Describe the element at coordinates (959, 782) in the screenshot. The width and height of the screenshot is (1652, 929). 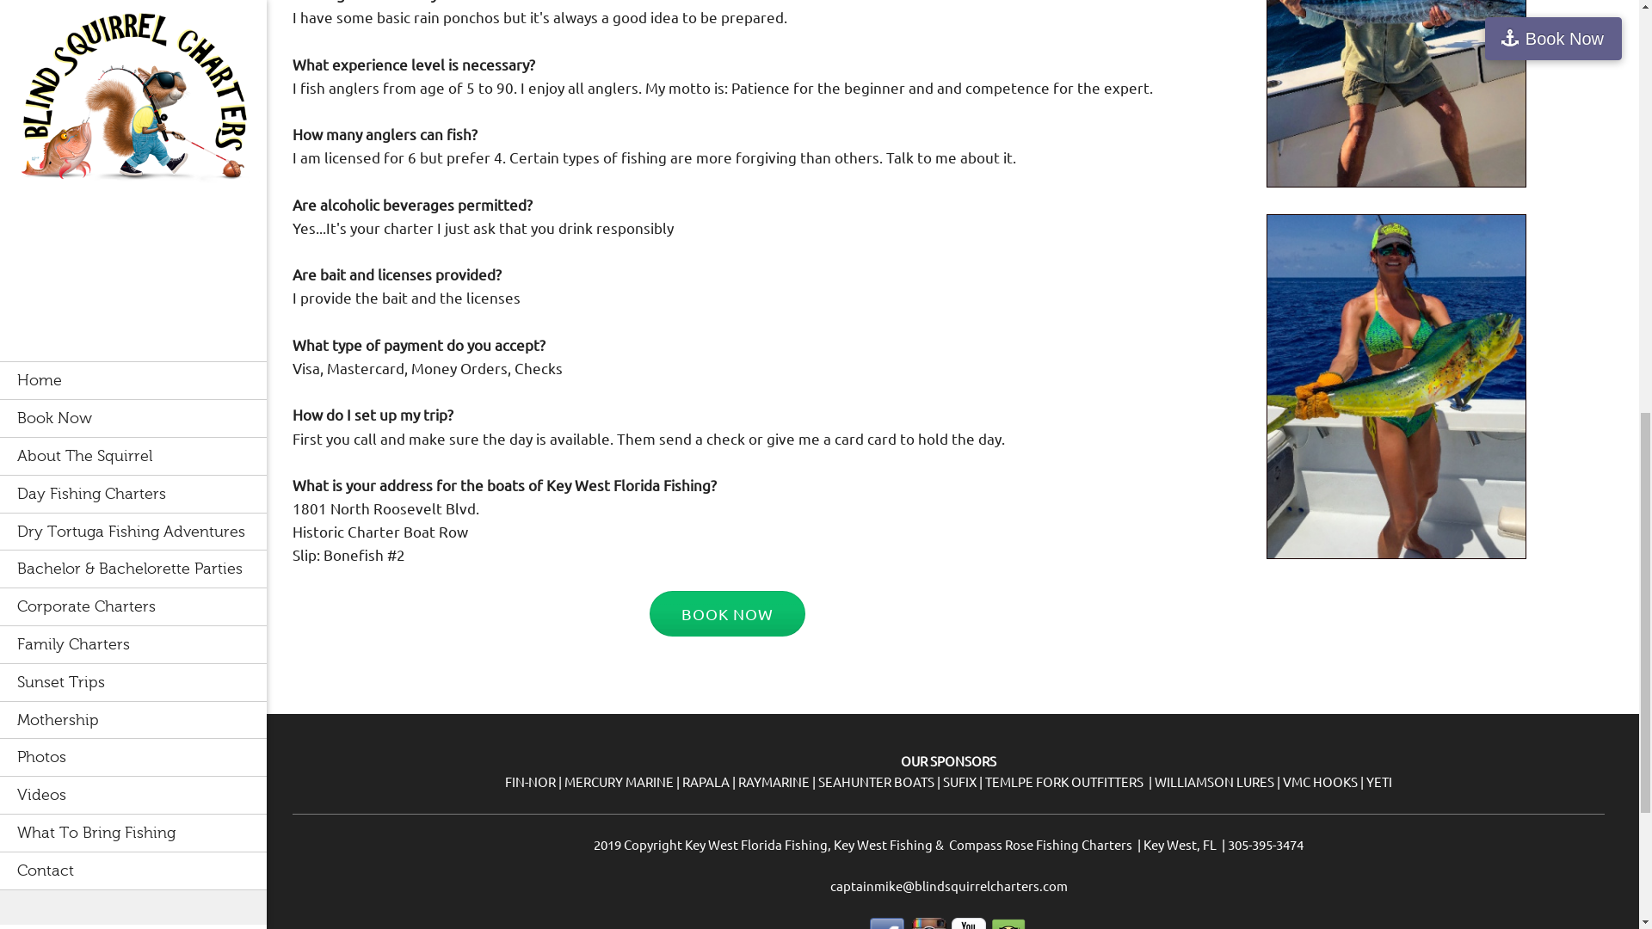
I see `SUFIX` at that location.